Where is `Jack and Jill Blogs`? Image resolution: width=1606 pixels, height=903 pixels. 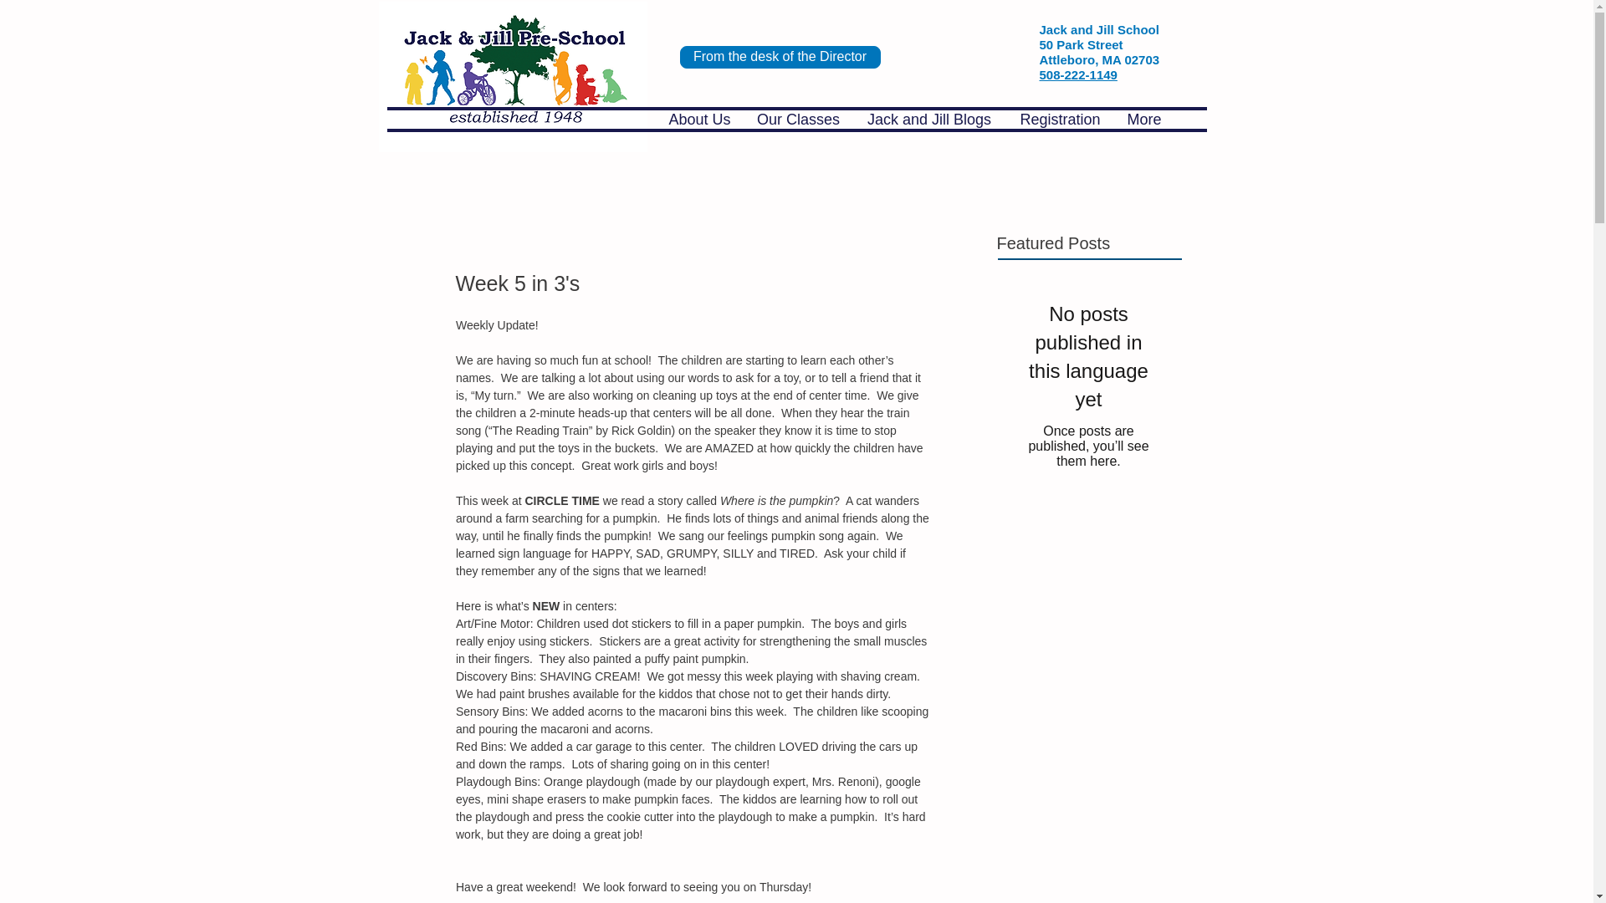 Jack and Jill Blogs is located at coordinates (929, 119).